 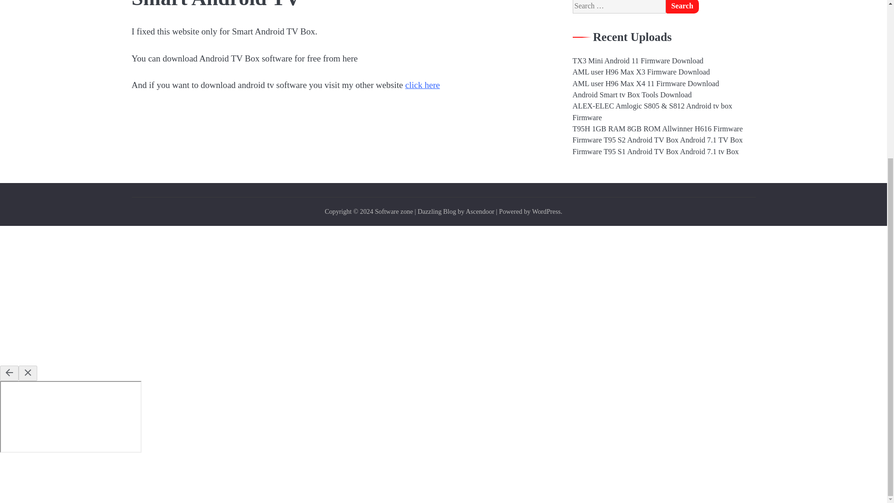 What do you see at coordinates (683, 7) in the screenshot?
I see `Search` at bounding box center [683, 7].